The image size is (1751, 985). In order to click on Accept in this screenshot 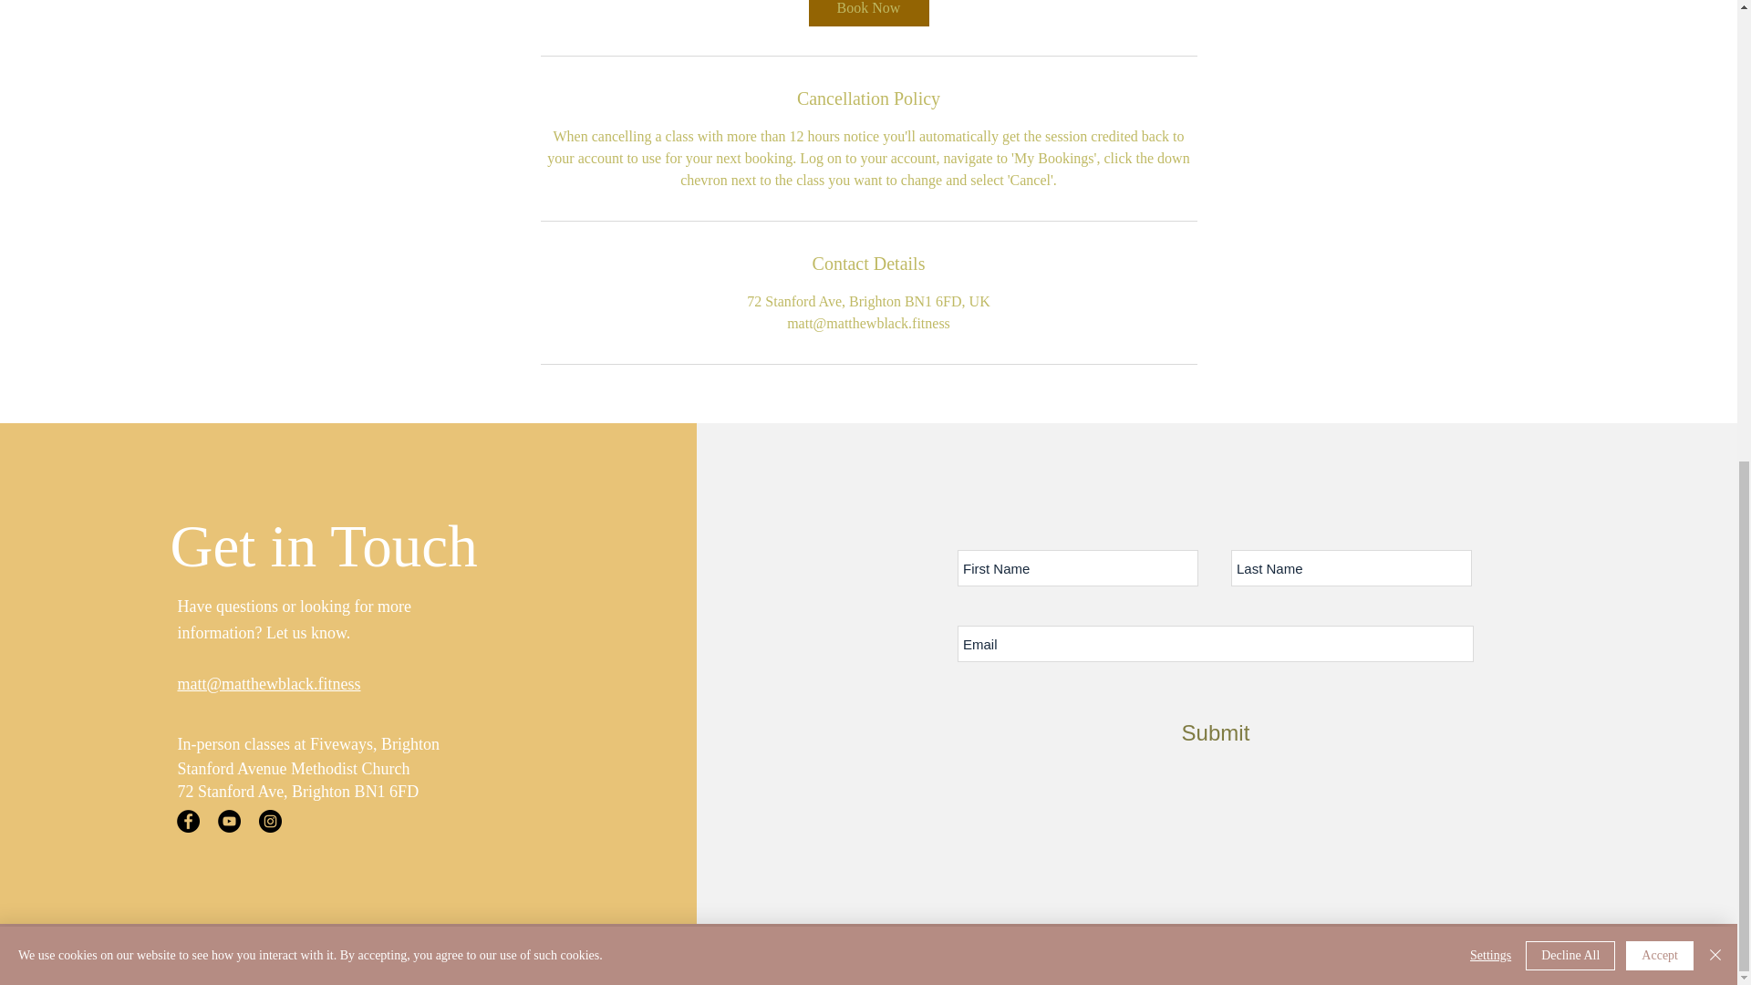, I will do `click(1660, 89)`.